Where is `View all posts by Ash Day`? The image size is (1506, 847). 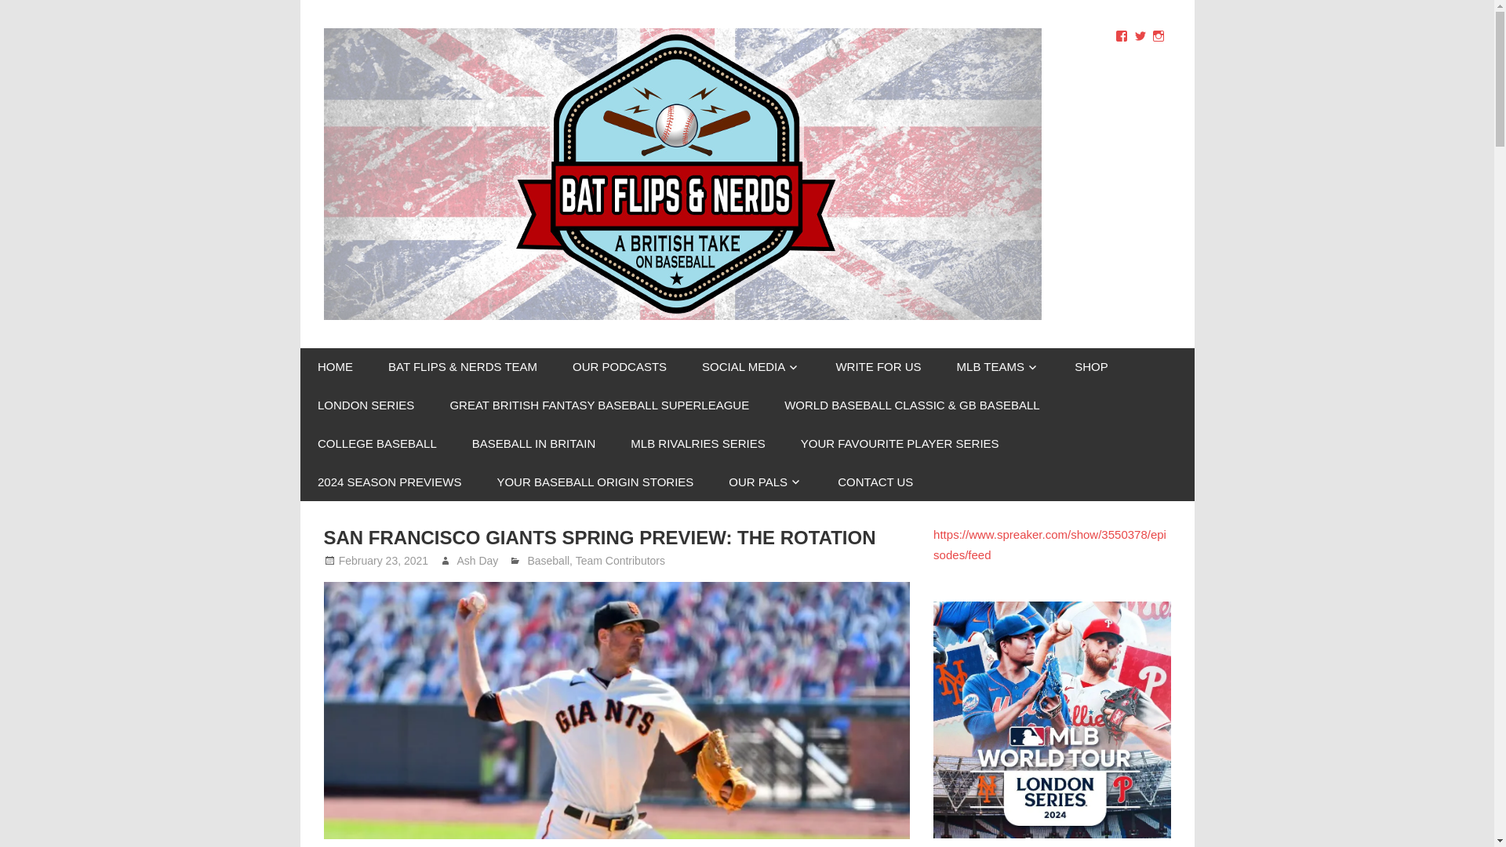 View all posts by Ash Day is located at coordinates (477, 560).